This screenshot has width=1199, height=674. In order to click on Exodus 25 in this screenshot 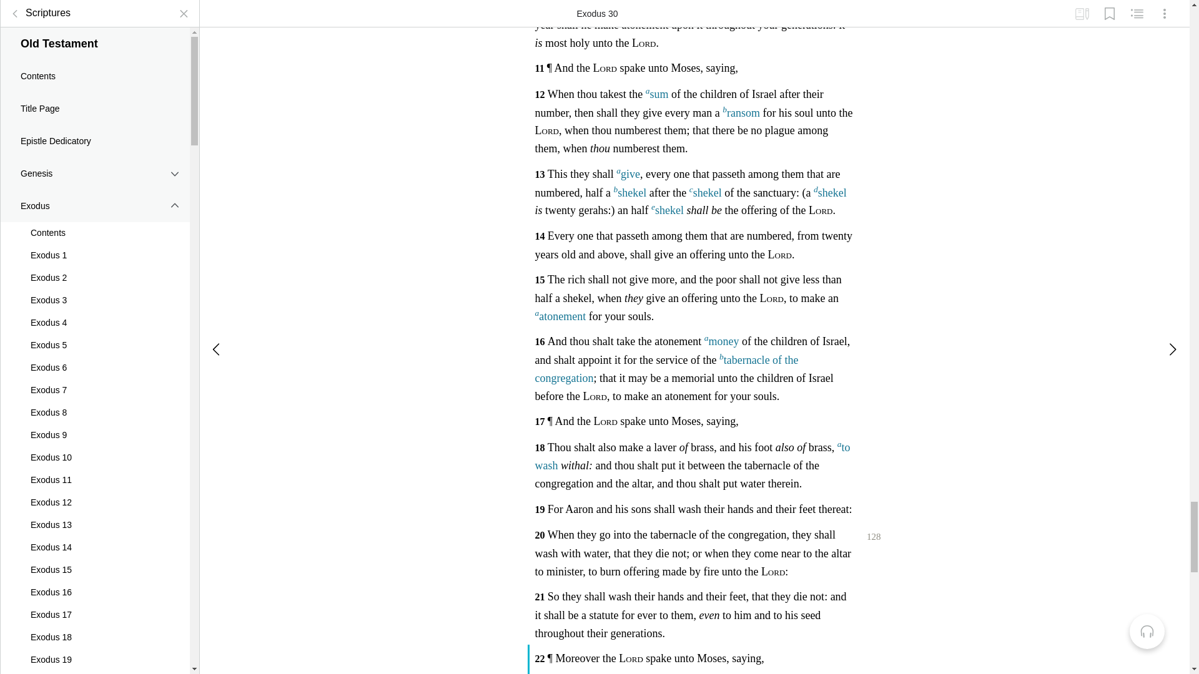, I will do `click(95, 111)`.